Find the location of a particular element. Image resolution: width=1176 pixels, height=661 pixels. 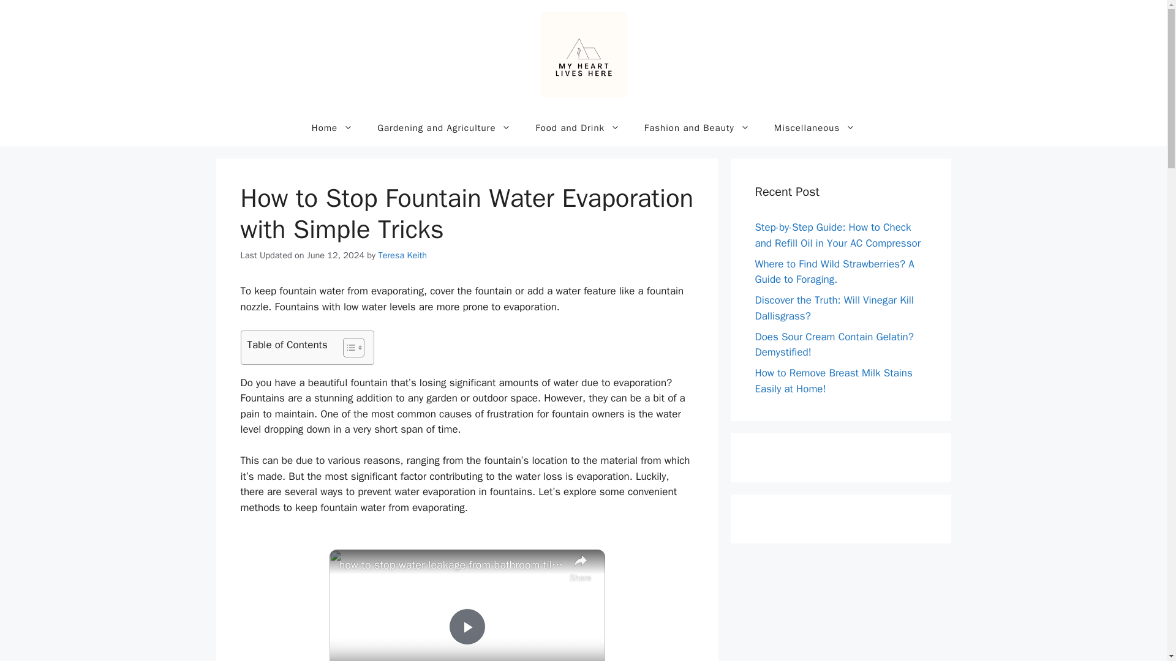

Miscellaneous is located at coordinates (815, 127).